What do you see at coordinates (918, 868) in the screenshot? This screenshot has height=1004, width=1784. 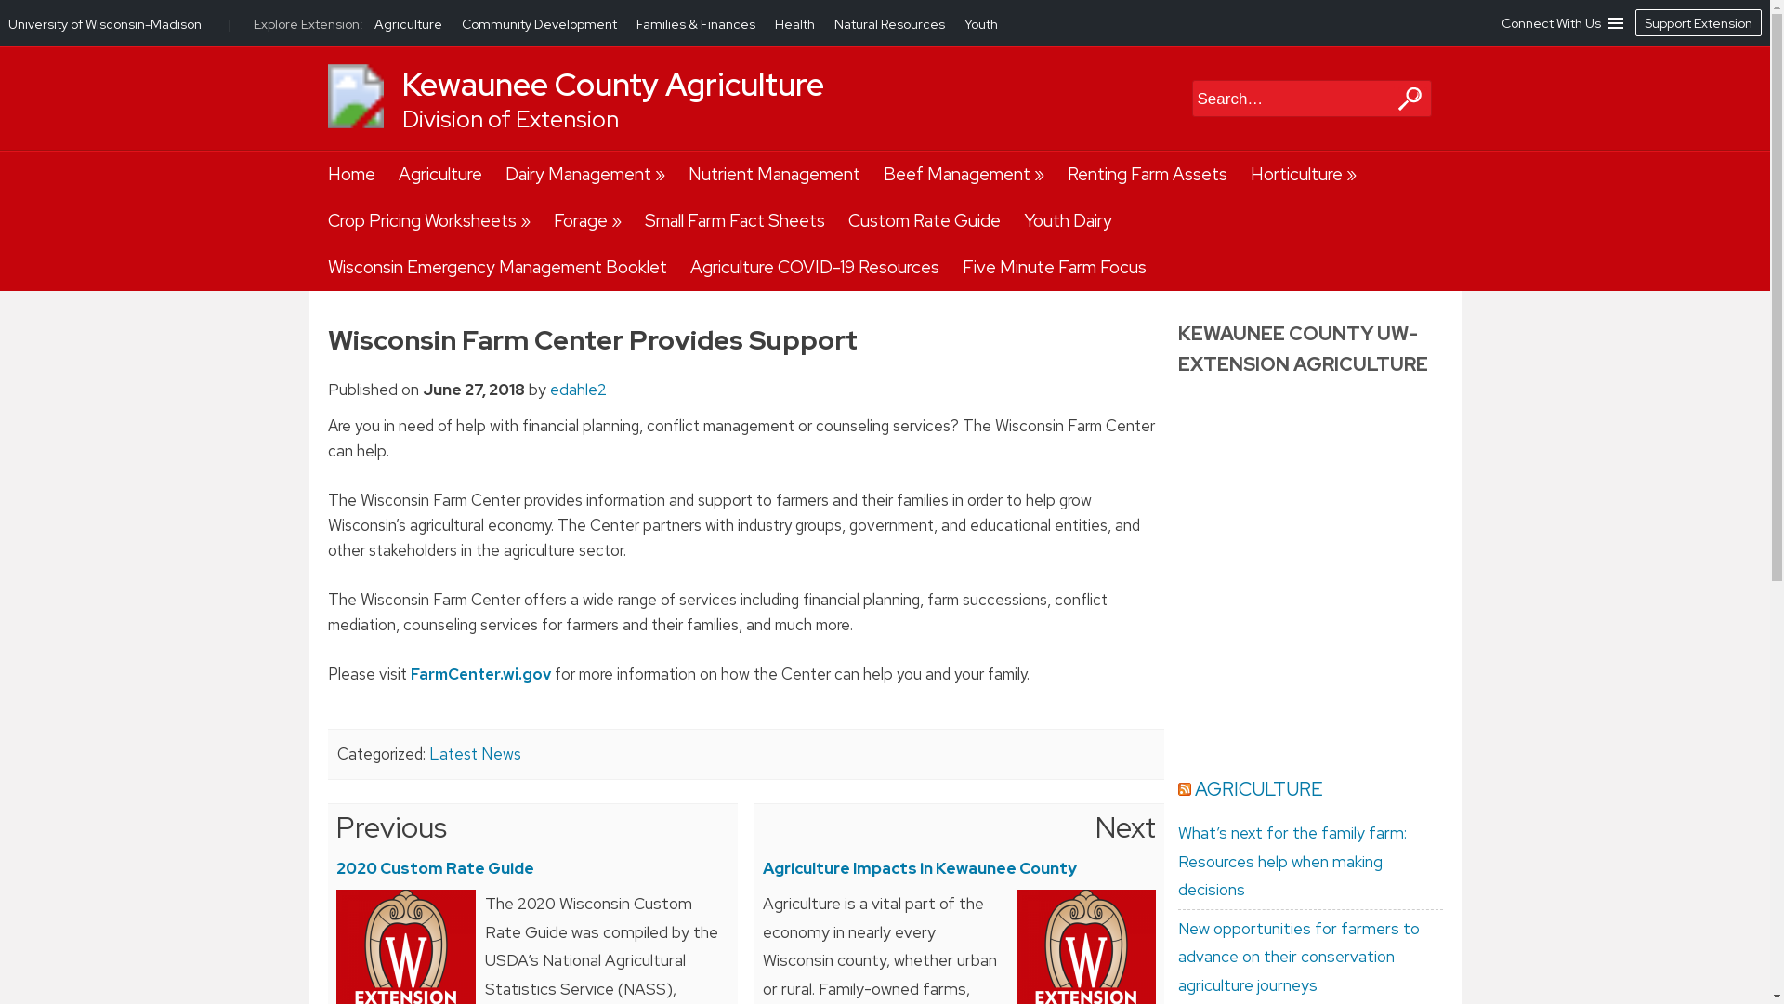 I see `Agriculture Impacts in Kewaunee County` at bounding box center [918, 868].